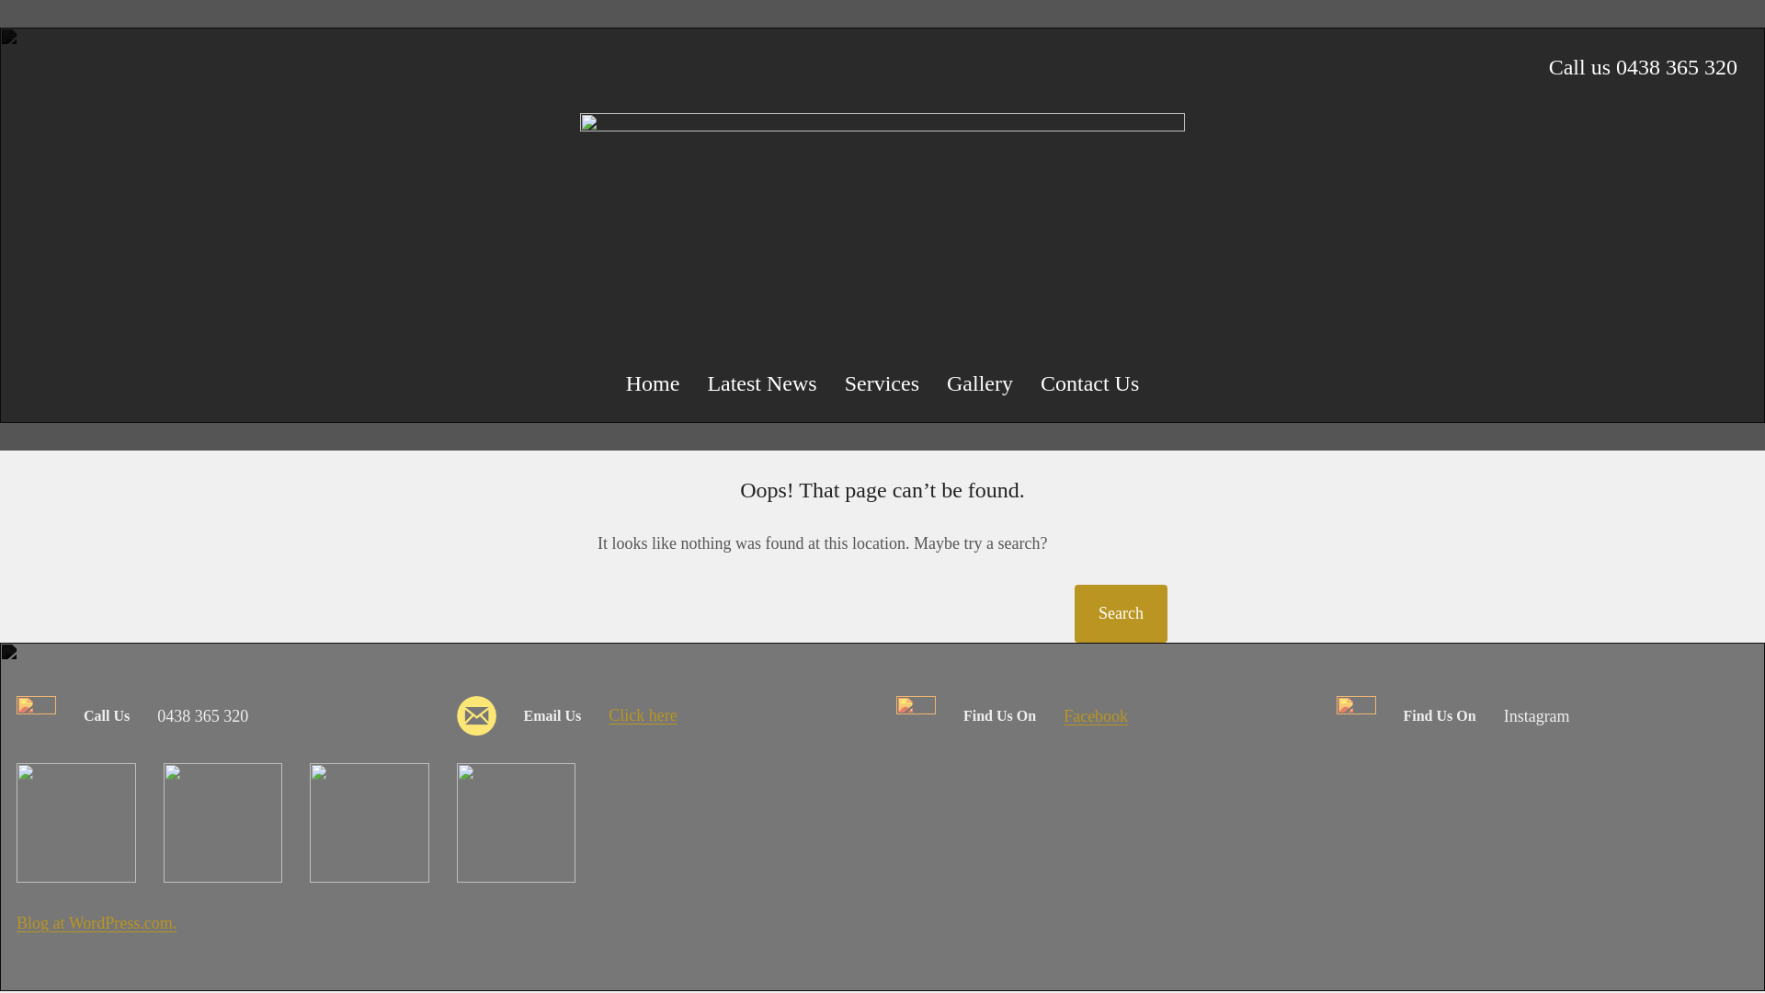  I want to click on Contact Us, so click(1090, 383).